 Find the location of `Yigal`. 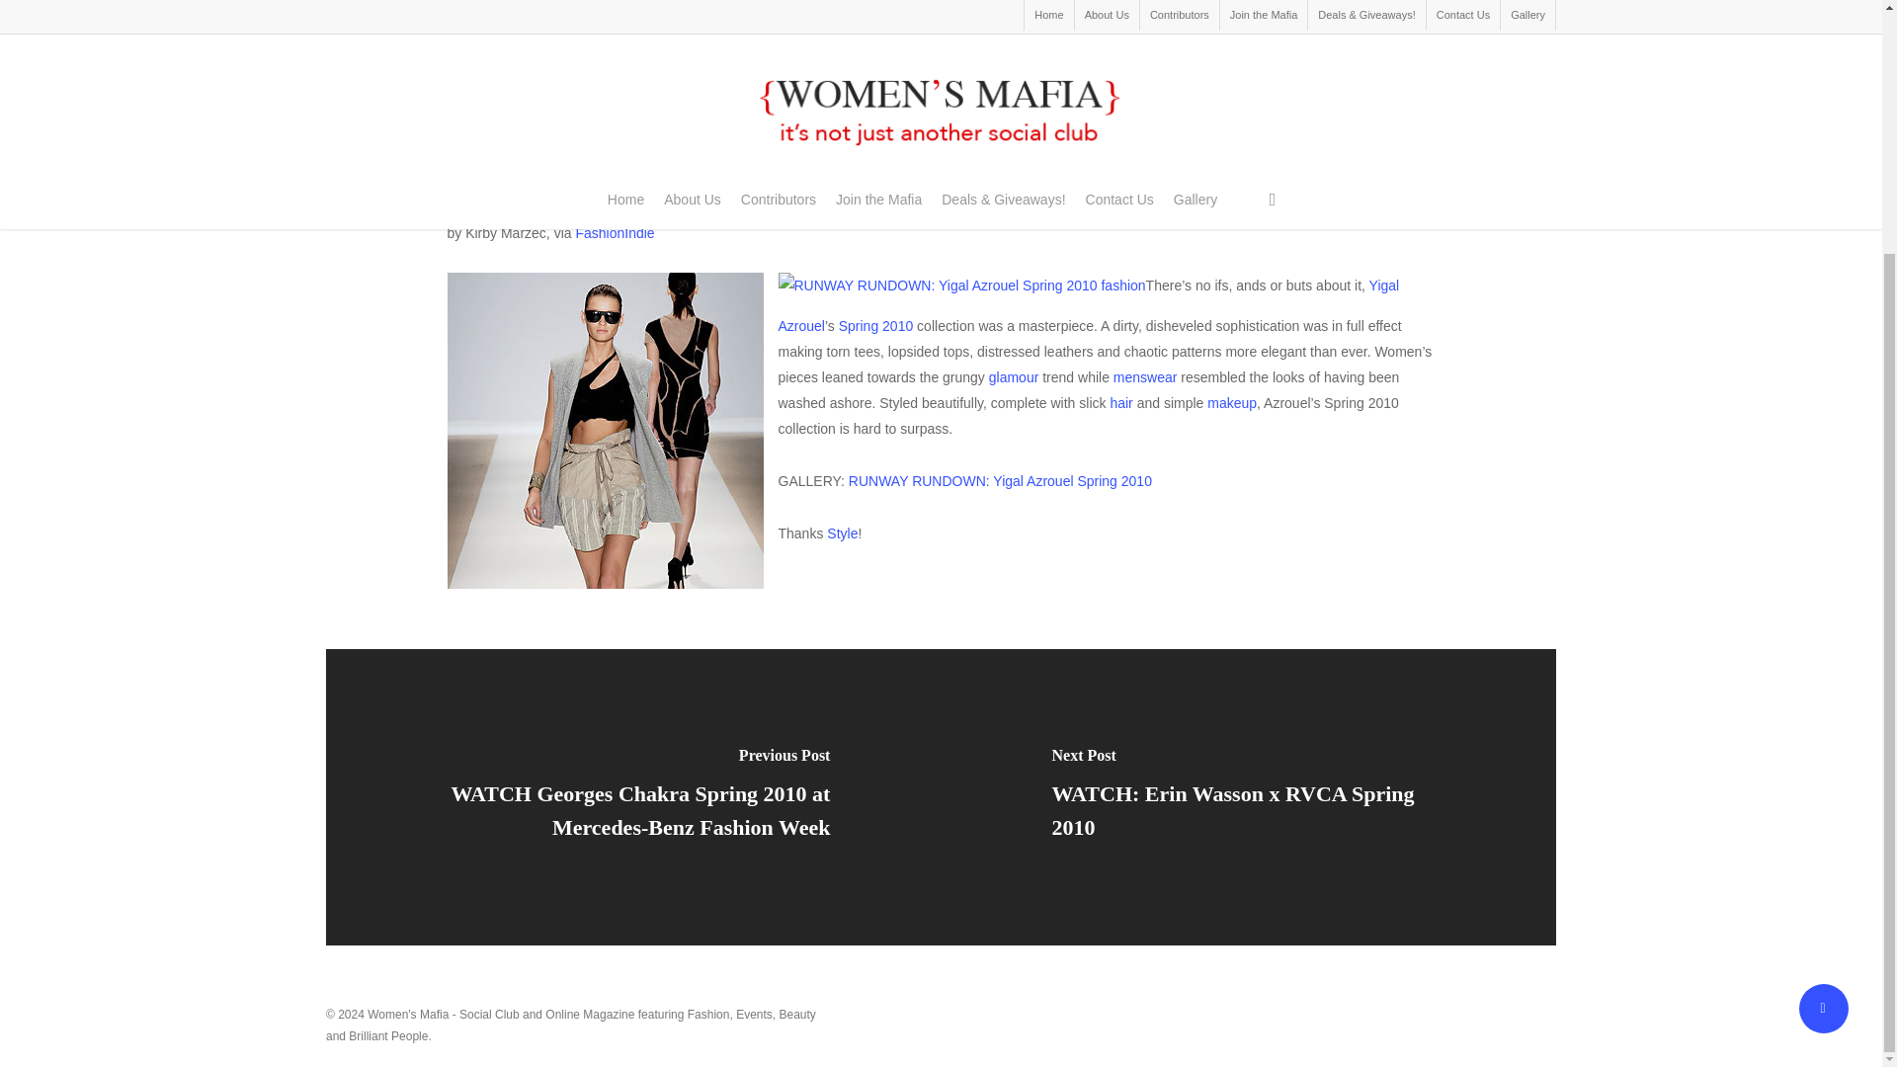

Yigal is located at coordinates (604, 431).